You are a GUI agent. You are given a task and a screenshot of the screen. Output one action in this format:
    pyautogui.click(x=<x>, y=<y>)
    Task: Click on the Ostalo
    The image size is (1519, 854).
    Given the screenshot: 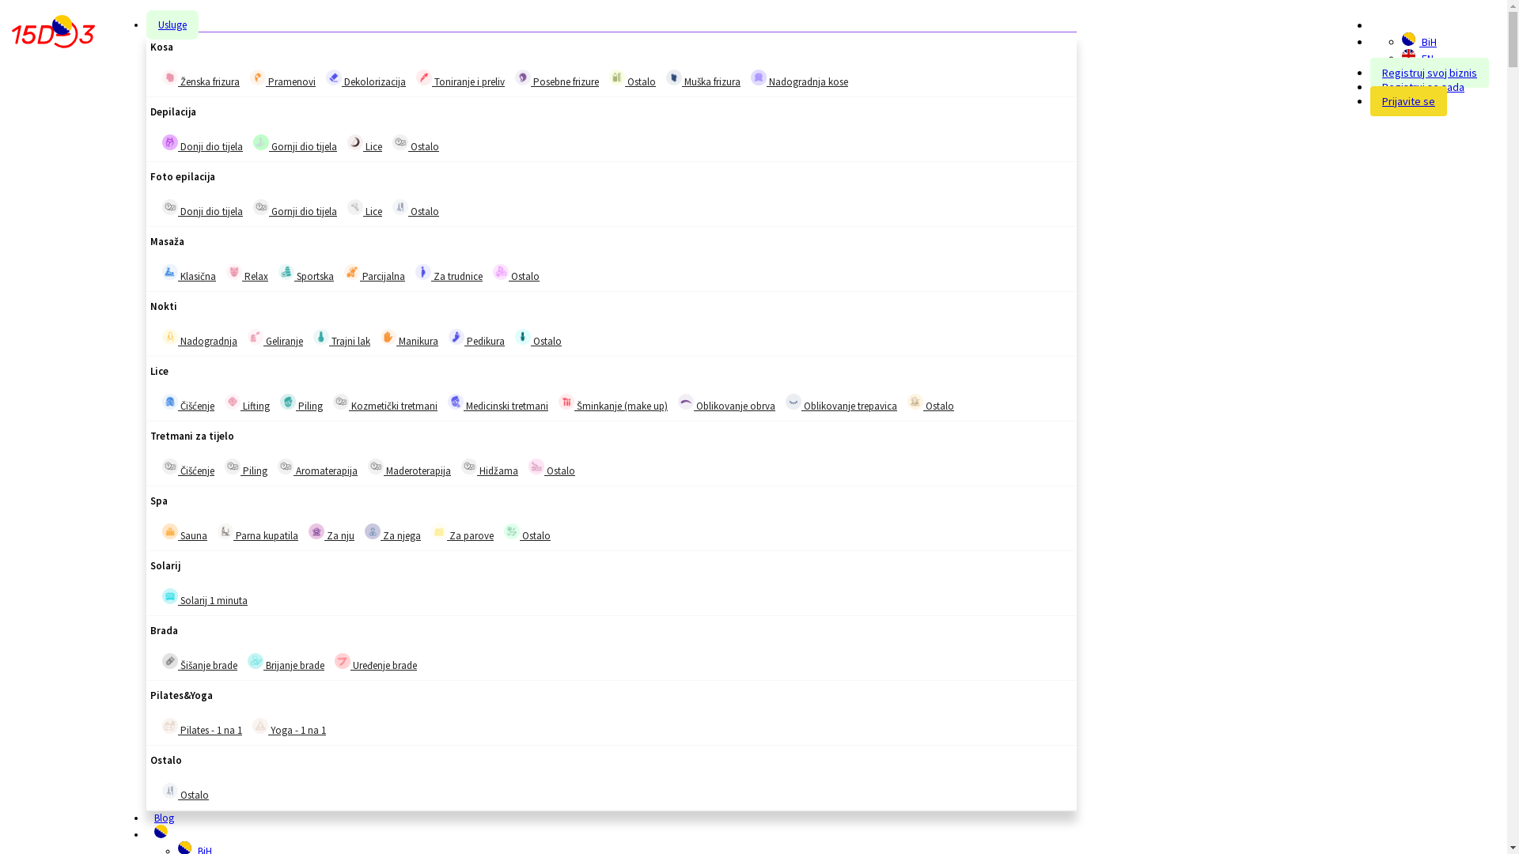 What is the action you would take?
    pyautogui.click(x=552, y=468)
    